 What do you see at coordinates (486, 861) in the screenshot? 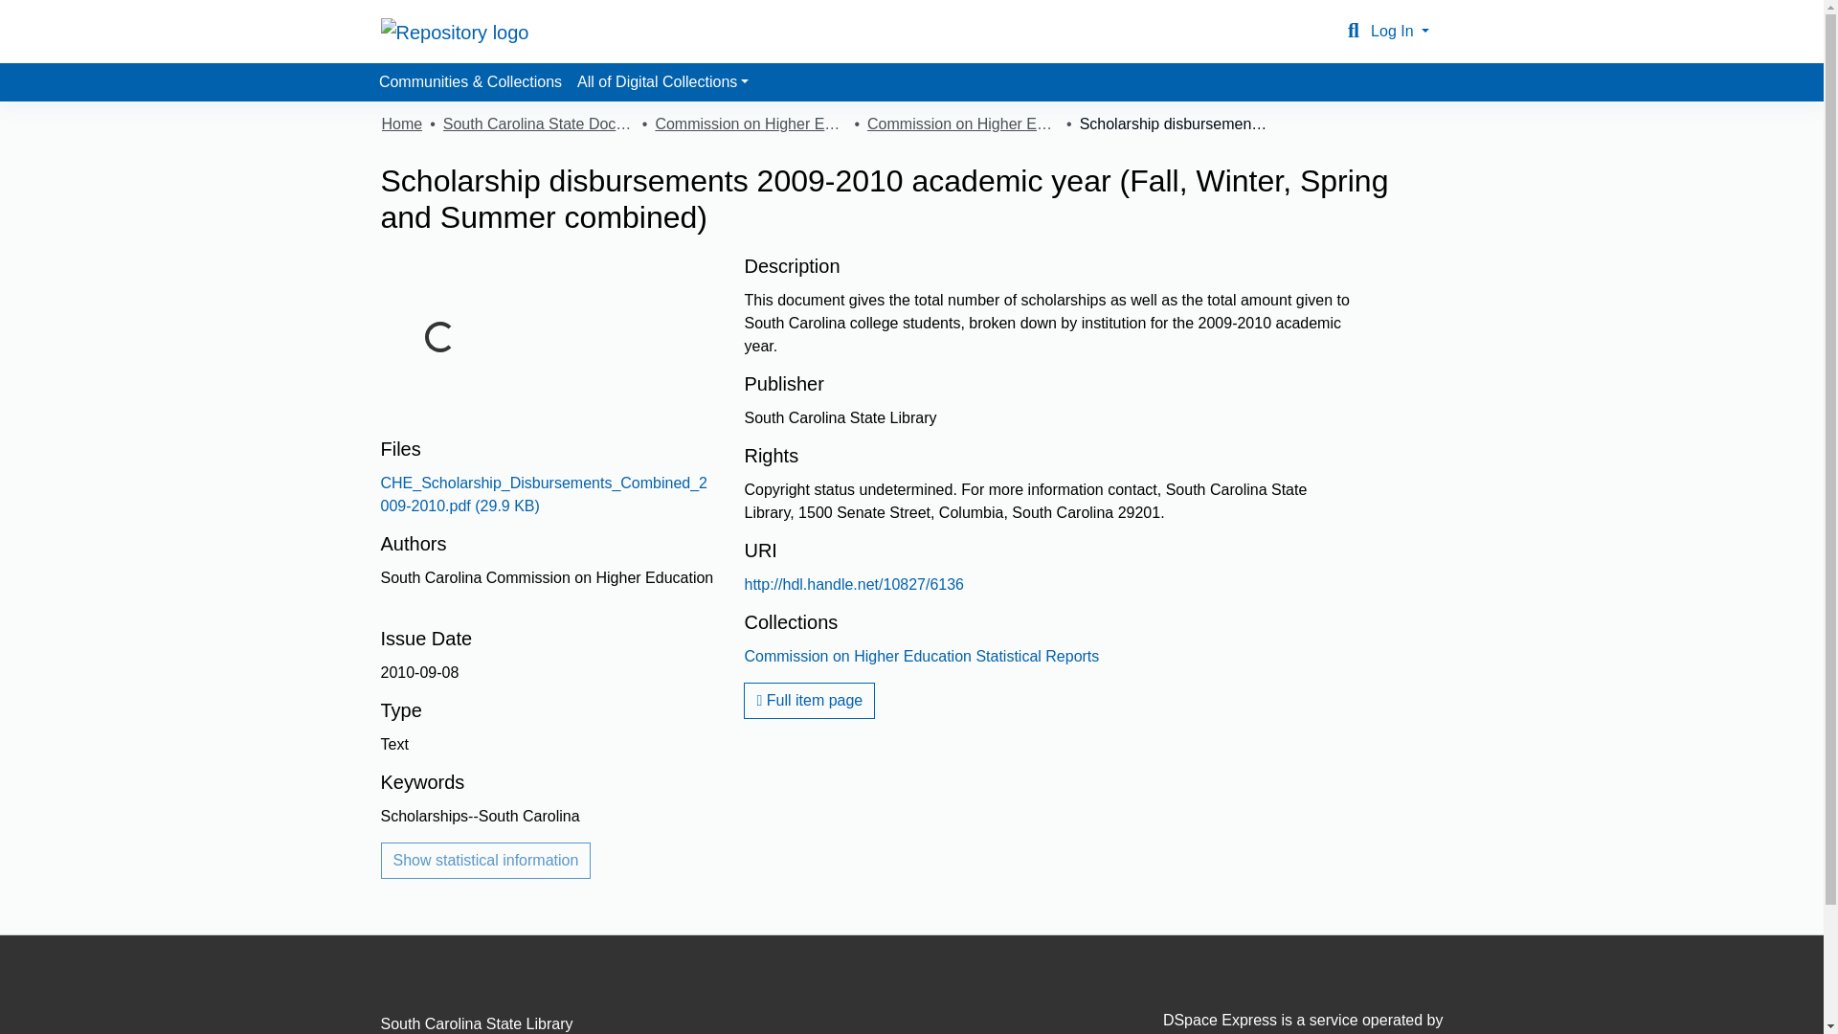
I see `Show statistical information` at bounding box center [486, 861].